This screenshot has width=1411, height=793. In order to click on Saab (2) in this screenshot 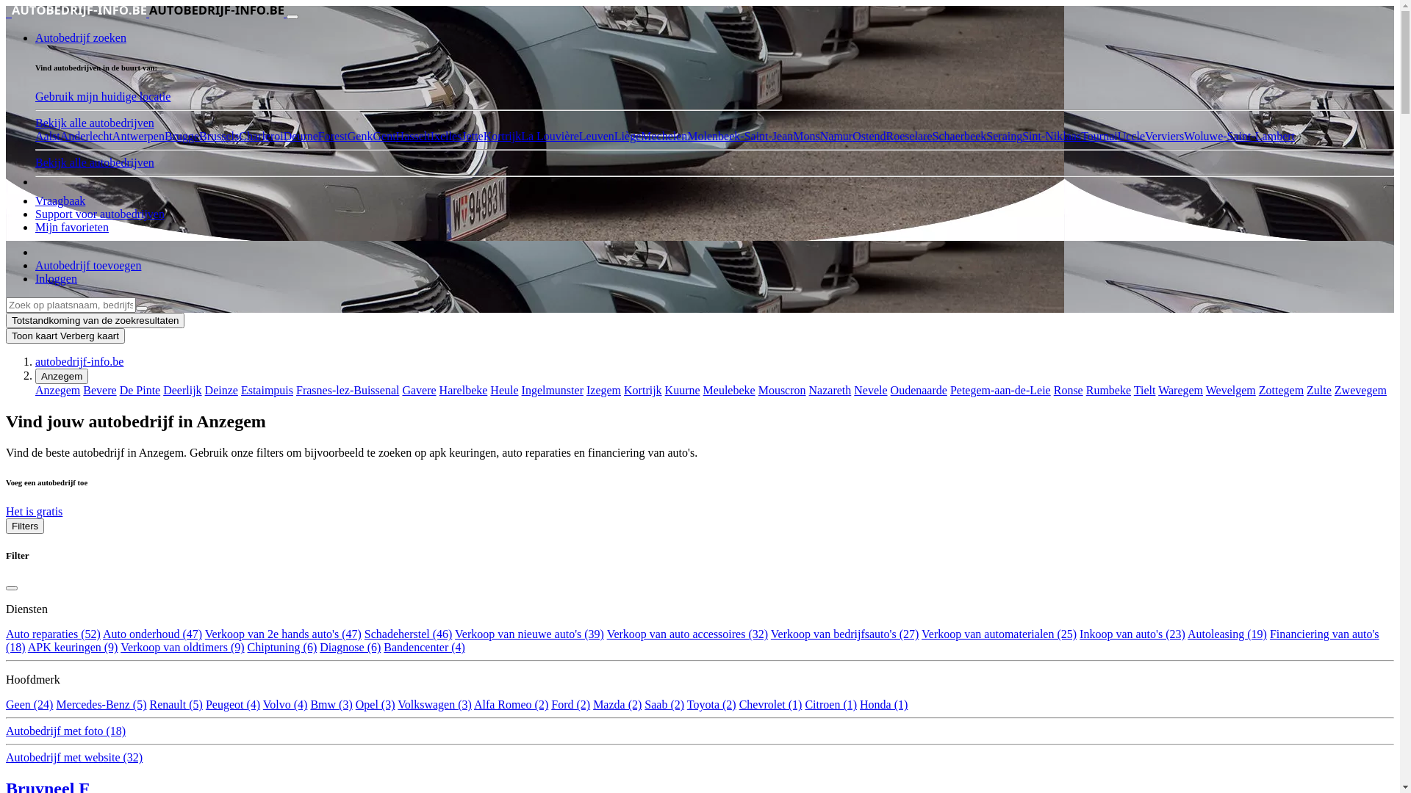, I will do `click(664, 705)`.